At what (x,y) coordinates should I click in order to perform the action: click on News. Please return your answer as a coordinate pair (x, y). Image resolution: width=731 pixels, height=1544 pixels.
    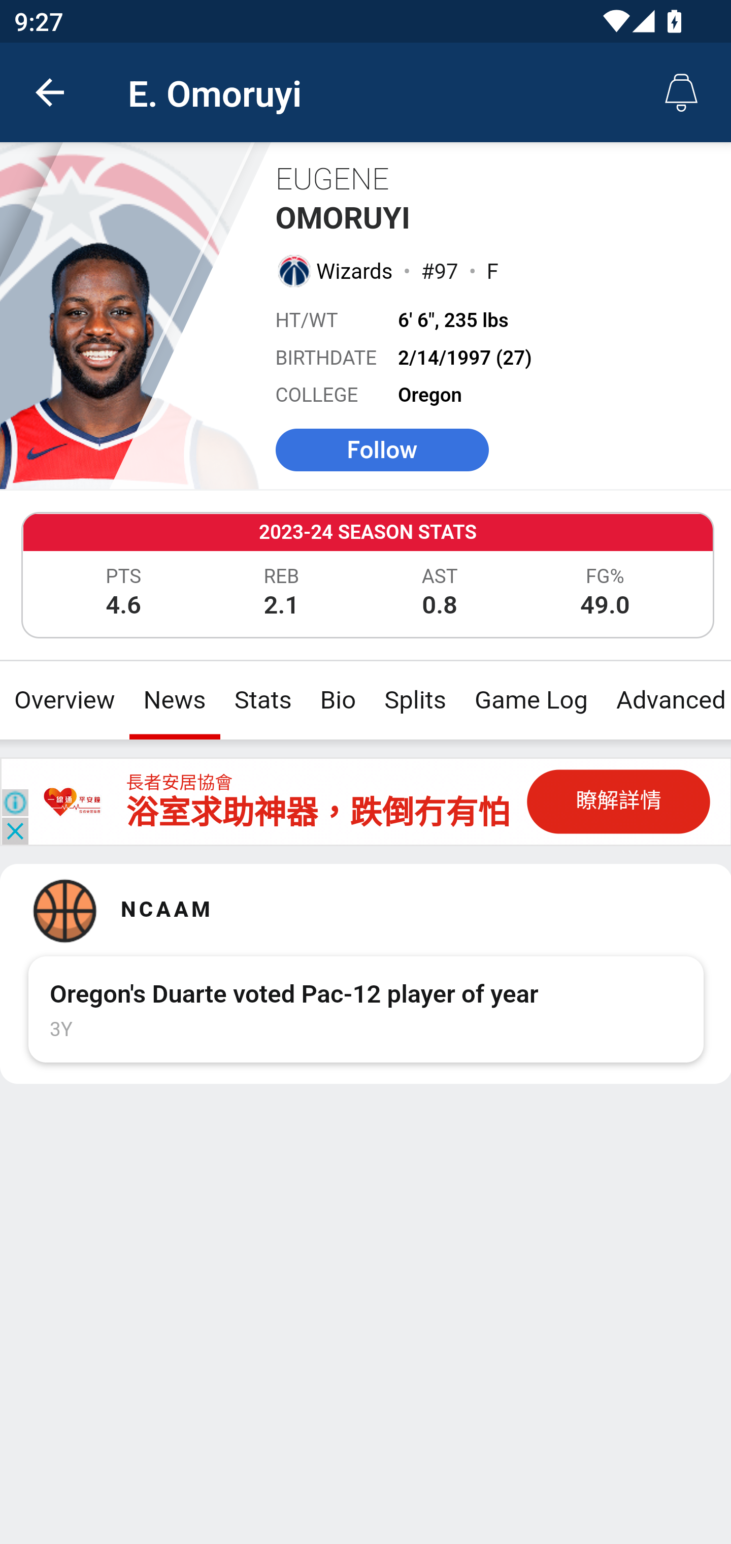
    Looking at the image, I should click on (175, 700).